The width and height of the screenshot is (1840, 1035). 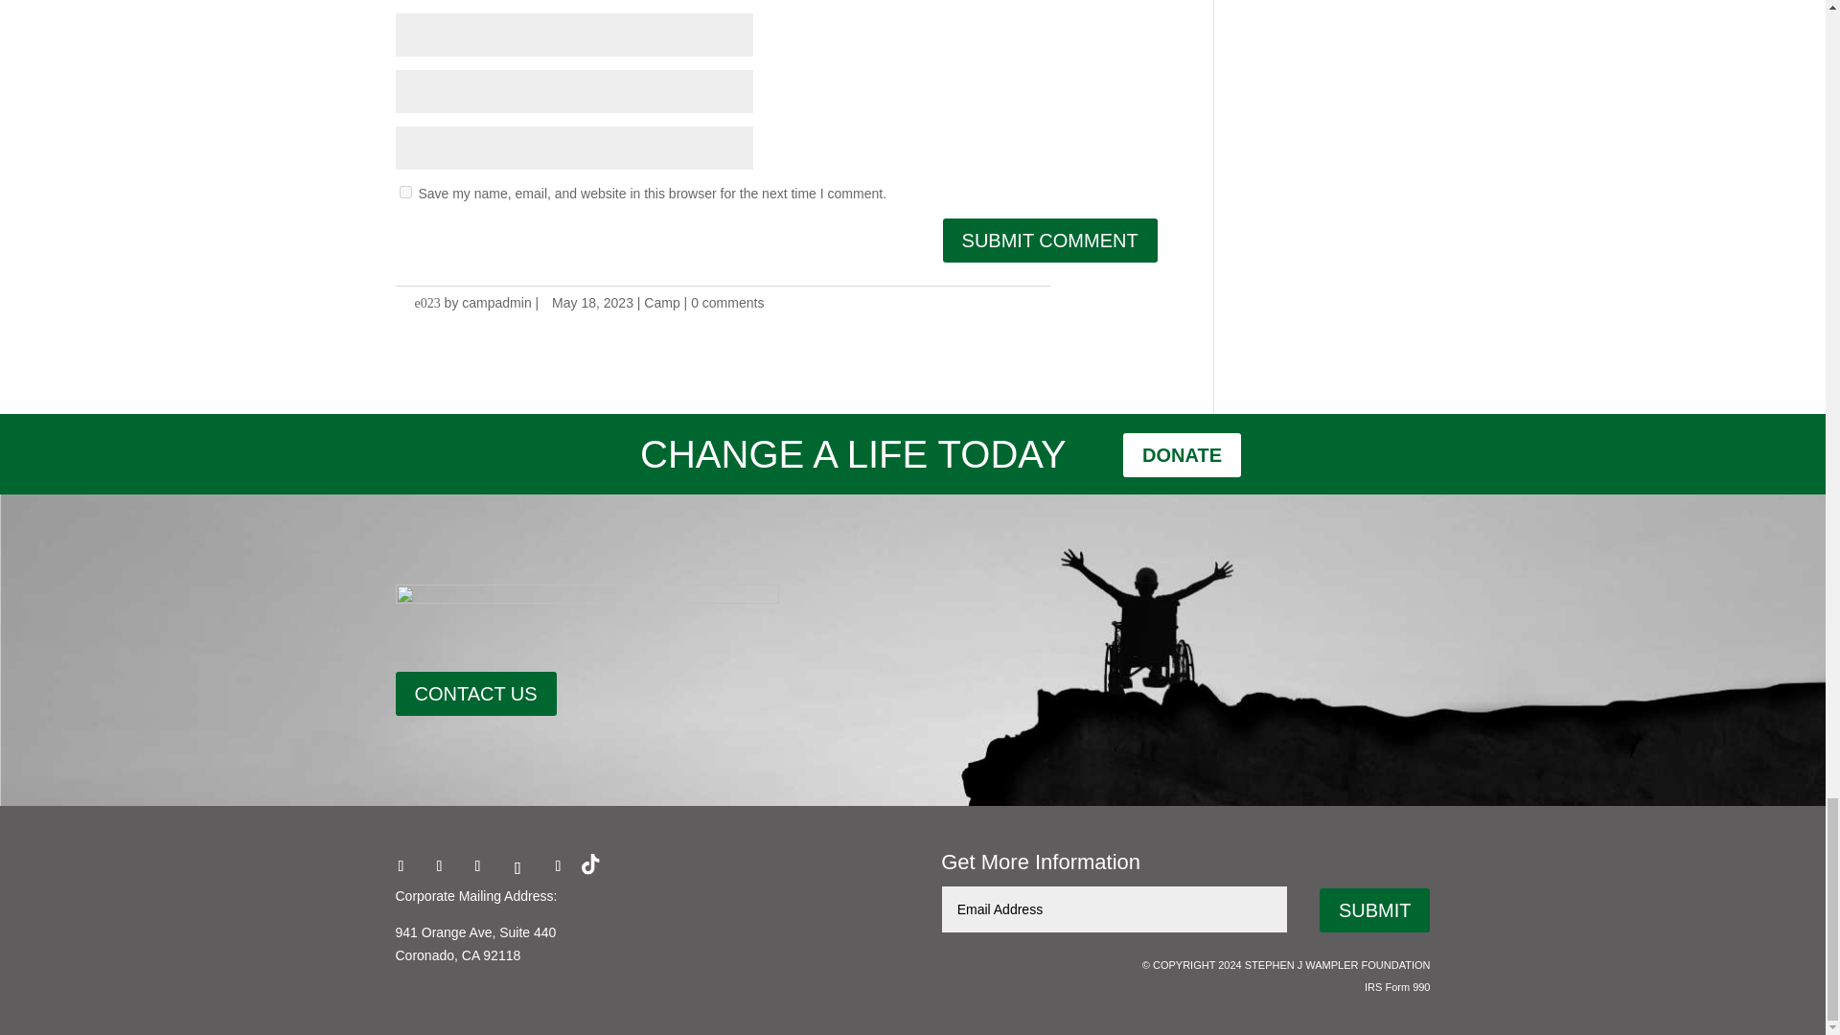 What do you see at coordinates (496, 303) in the screenshot?
I see `Posts by campadmin` at bounding box center [496, 303].